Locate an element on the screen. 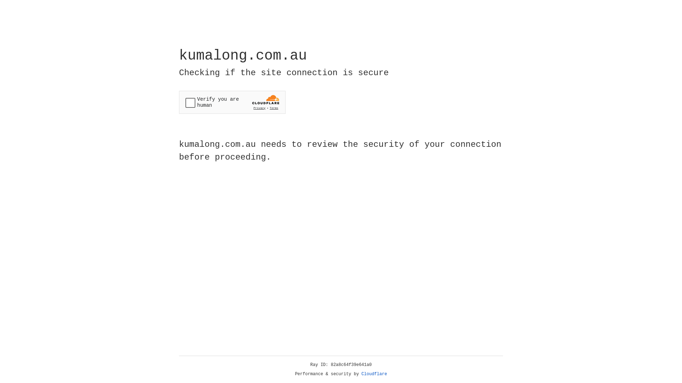 Image resolution: width=682 pixels, height=383 pixels. Cloudflare is located at coordinates (374, 374).